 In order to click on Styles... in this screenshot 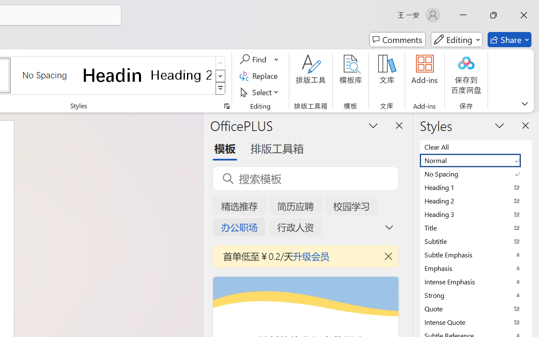, I will do `click(227, 106)`.